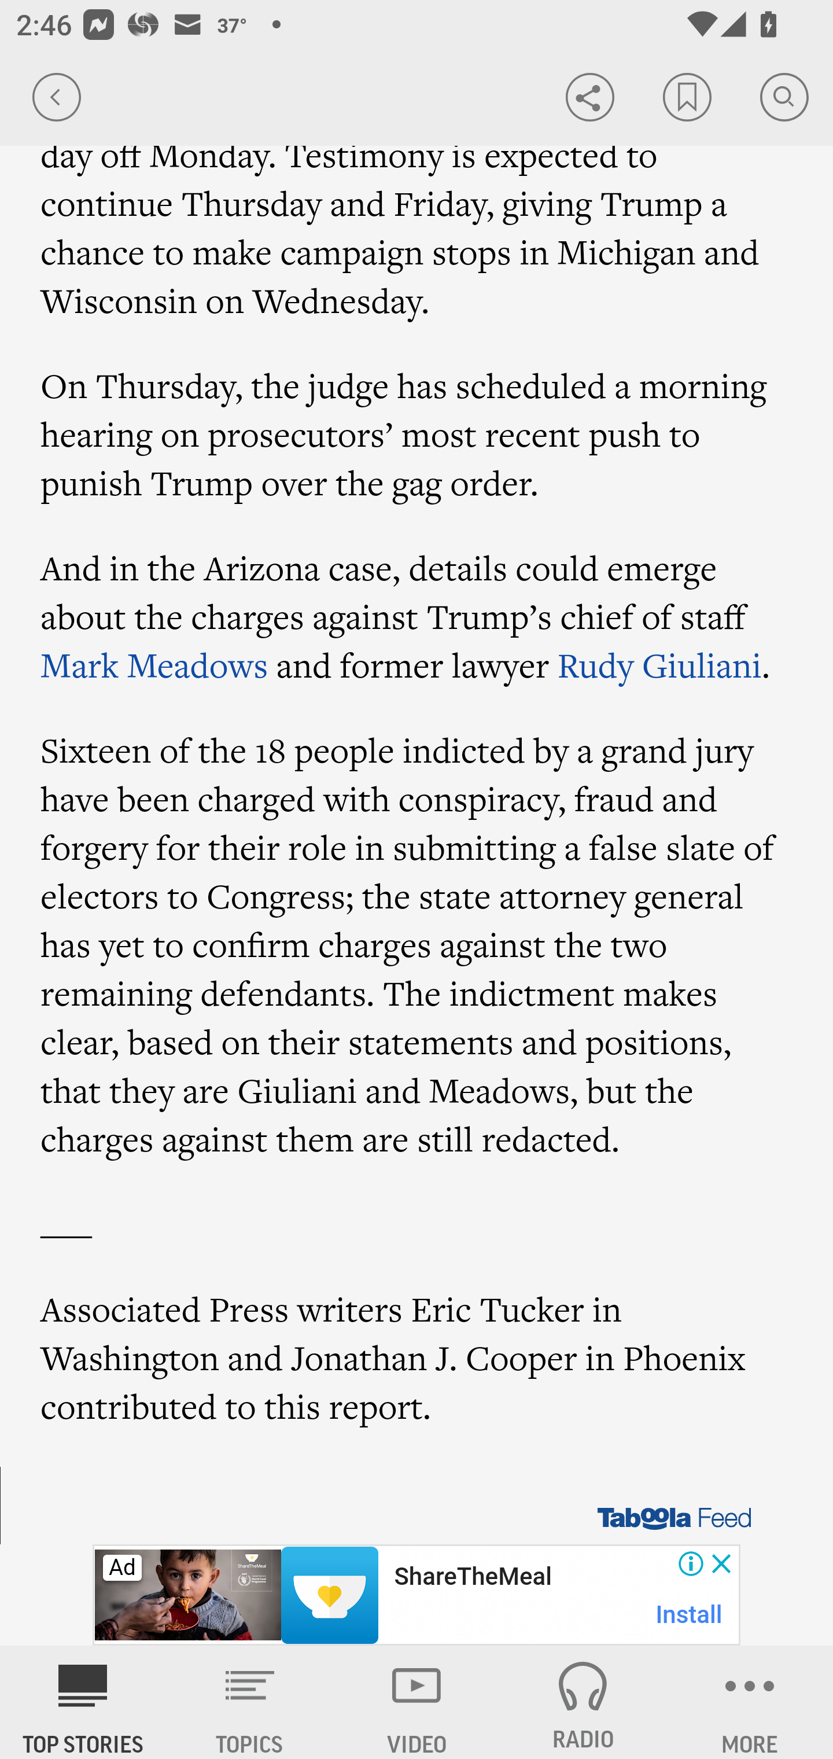 The height and width of the screenshot is (1759, 833). Describe the element at coordinates (472, 1577) in the screenshot. I see `ShareTheMeal` at that location.